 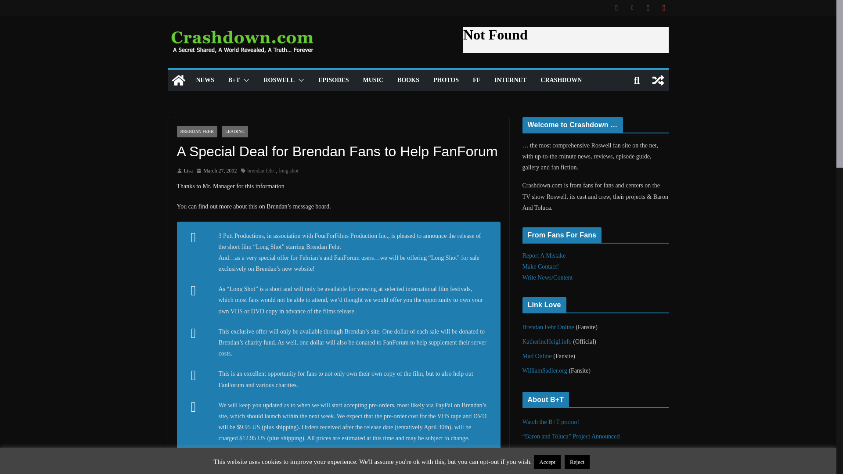 What do you see at coordinates (278, 80) in the screenshot?
I see `ROSWELL` at bounding box center [278, 80].